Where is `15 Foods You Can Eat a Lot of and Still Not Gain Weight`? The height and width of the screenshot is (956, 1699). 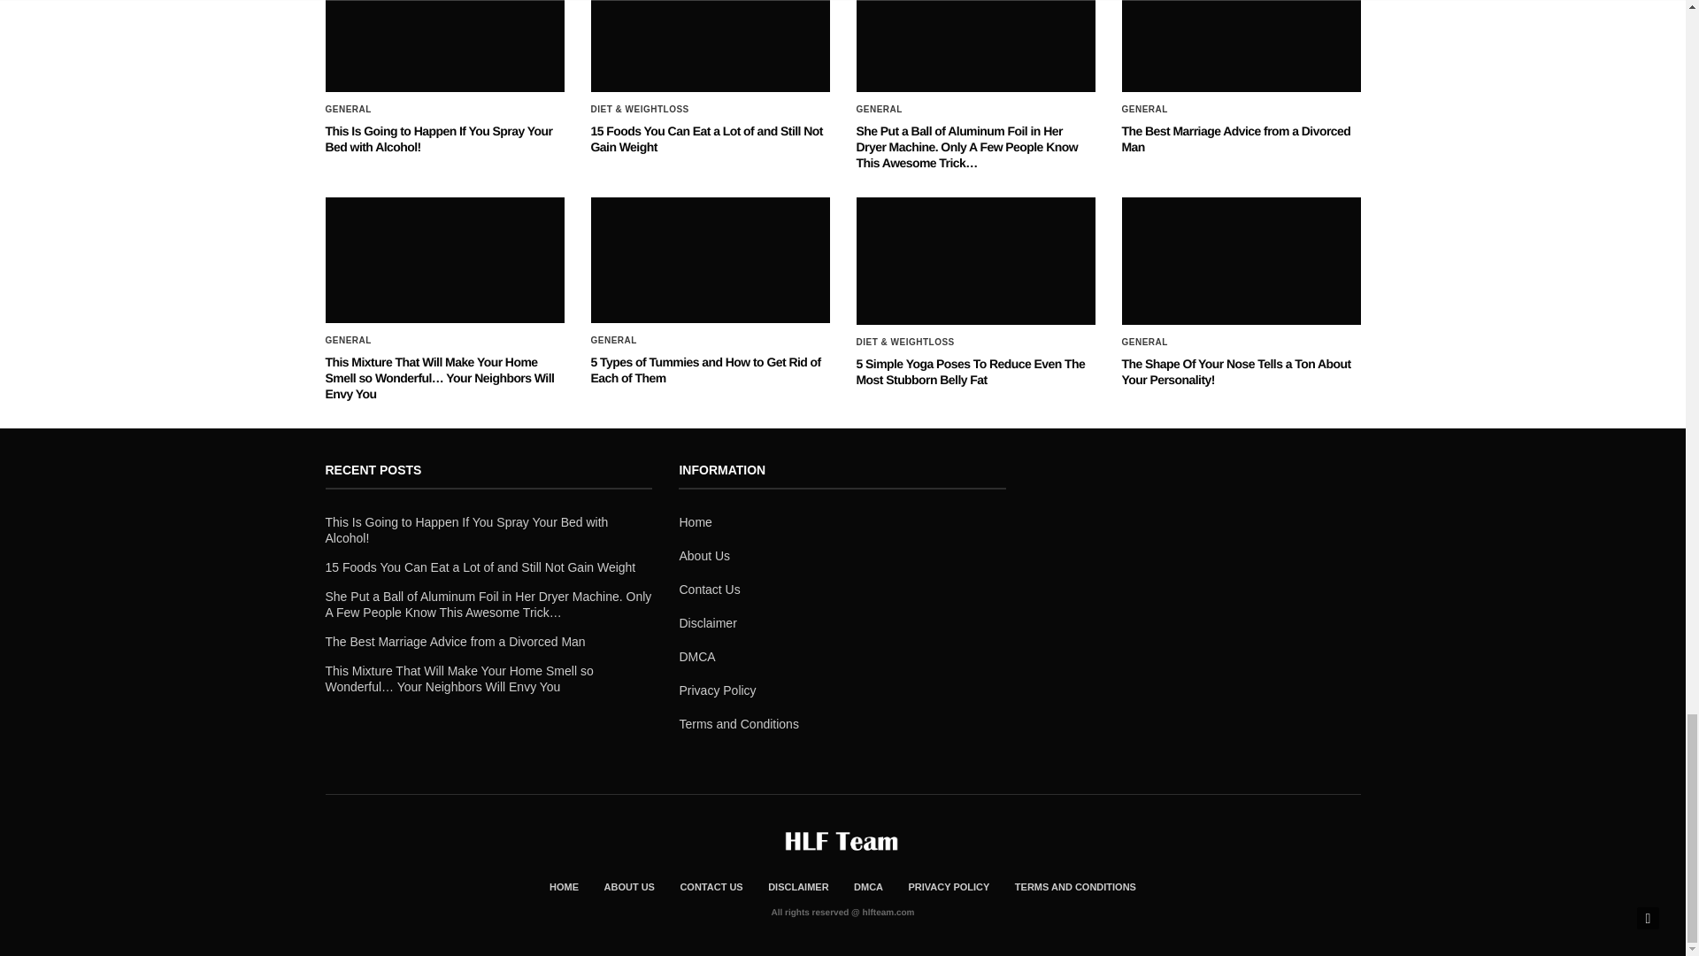
15 Foods You Can Eat a Lot of and Still Not Gain Weight is located at coordinates (711, 46).